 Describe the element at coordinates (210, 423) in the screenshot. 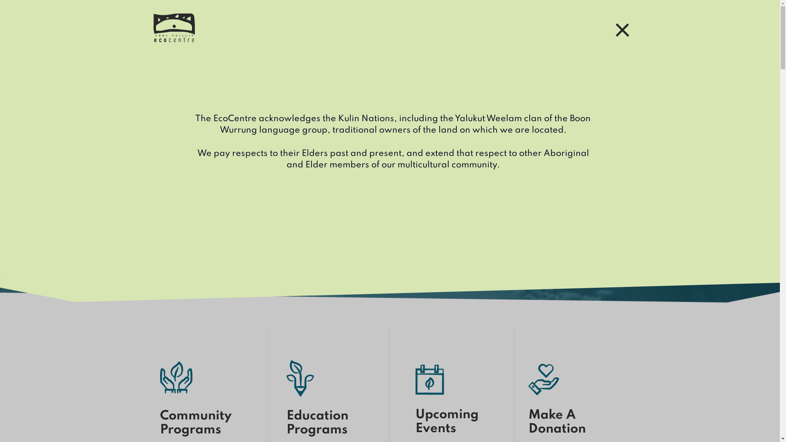

I see `Community Programs` at that location.